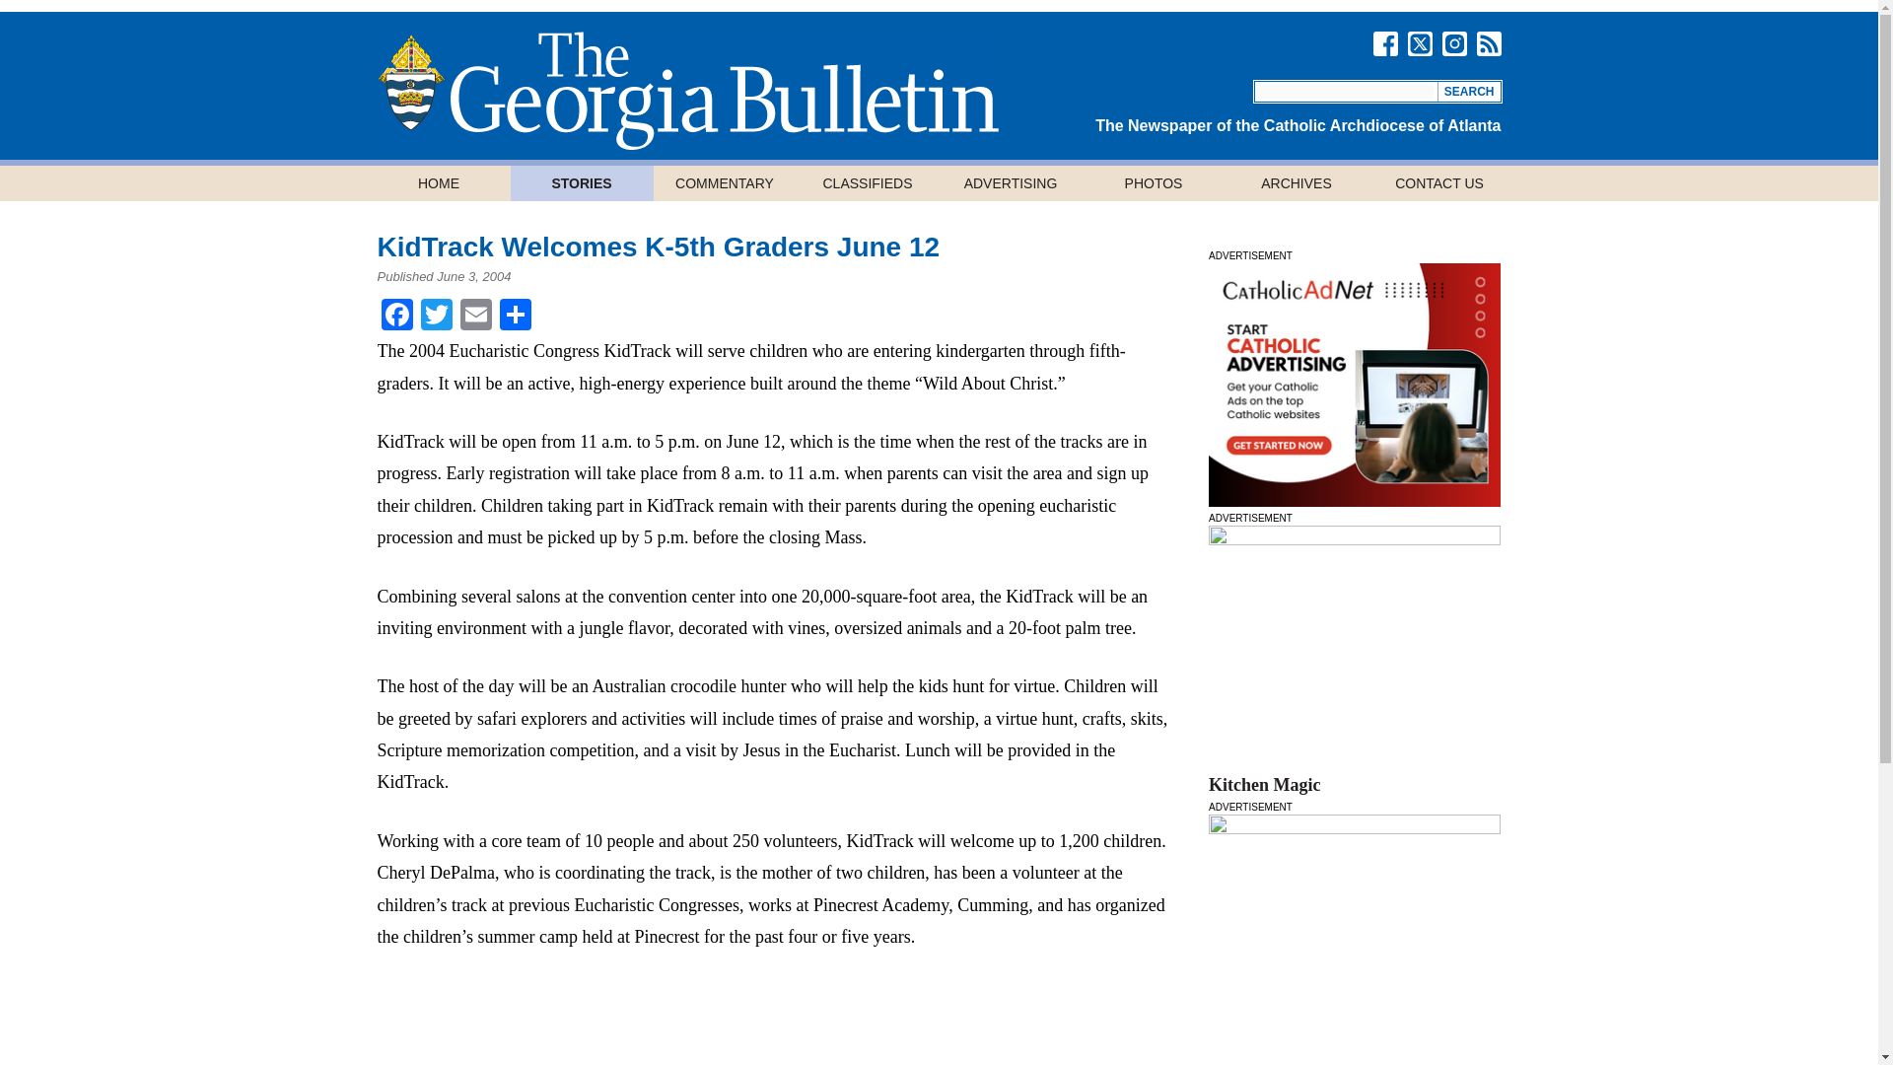  Describe the element at coordinates (582, 183) in the screenshot. I see `STORIES` at that location.